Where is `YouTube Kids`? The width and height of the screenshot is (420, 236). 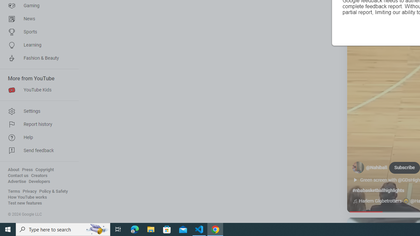
YouTube Kids is located at coordinates (37, 90).